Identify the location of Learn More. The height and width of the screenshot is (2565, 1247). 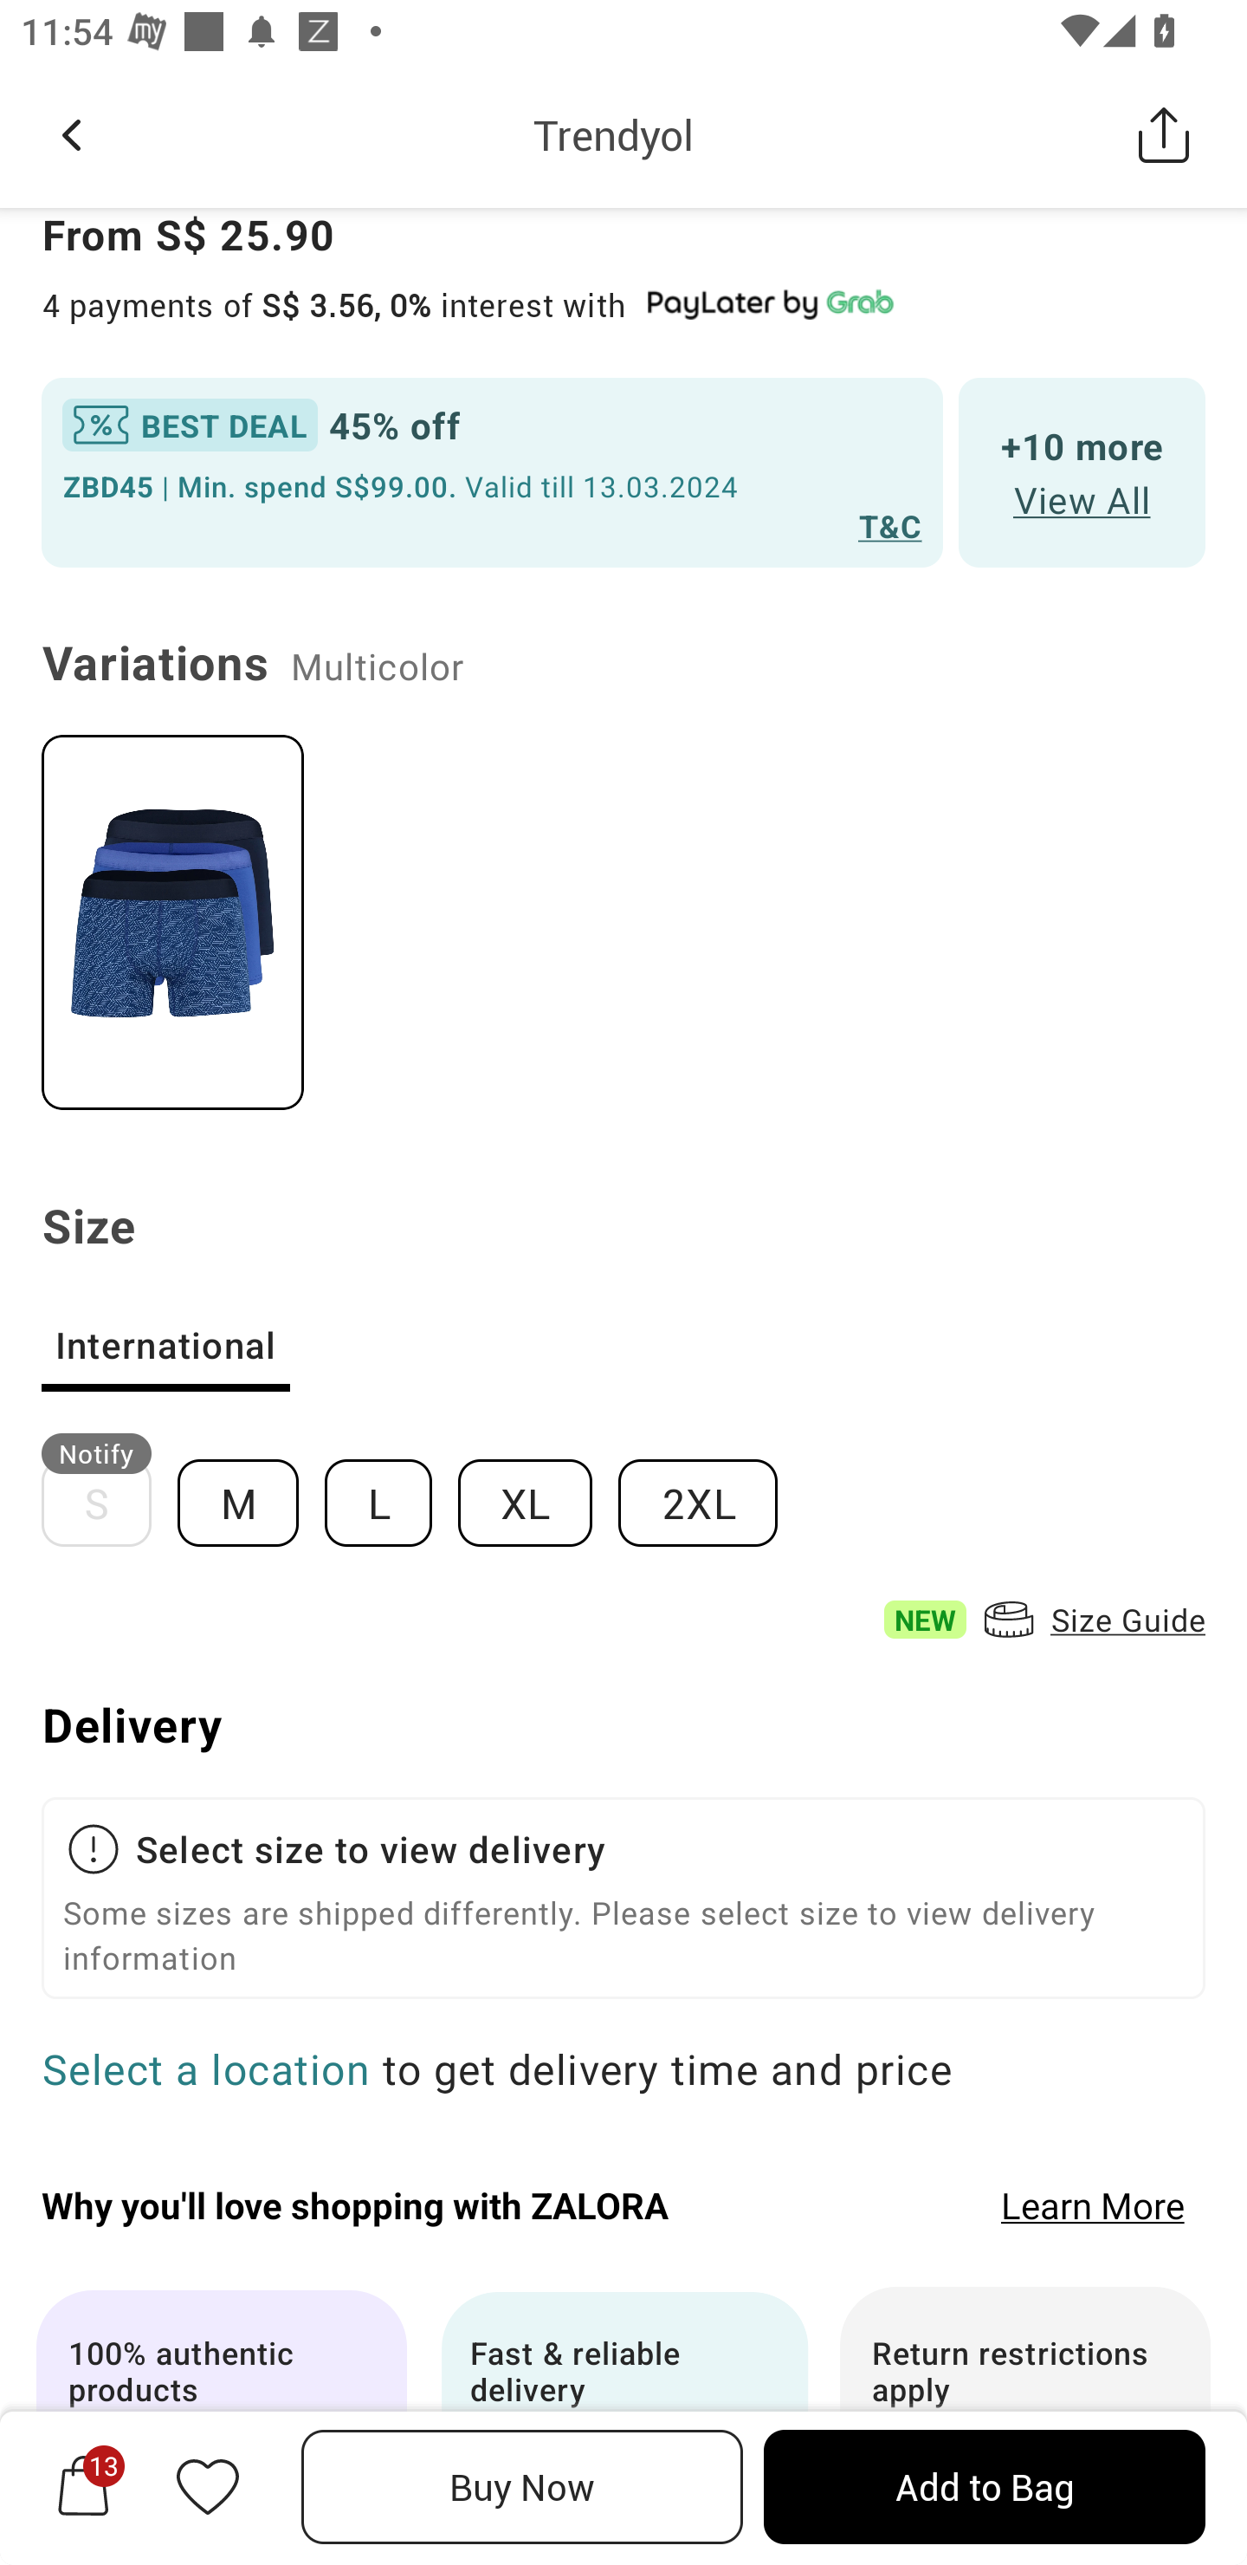
(1093, 2205).